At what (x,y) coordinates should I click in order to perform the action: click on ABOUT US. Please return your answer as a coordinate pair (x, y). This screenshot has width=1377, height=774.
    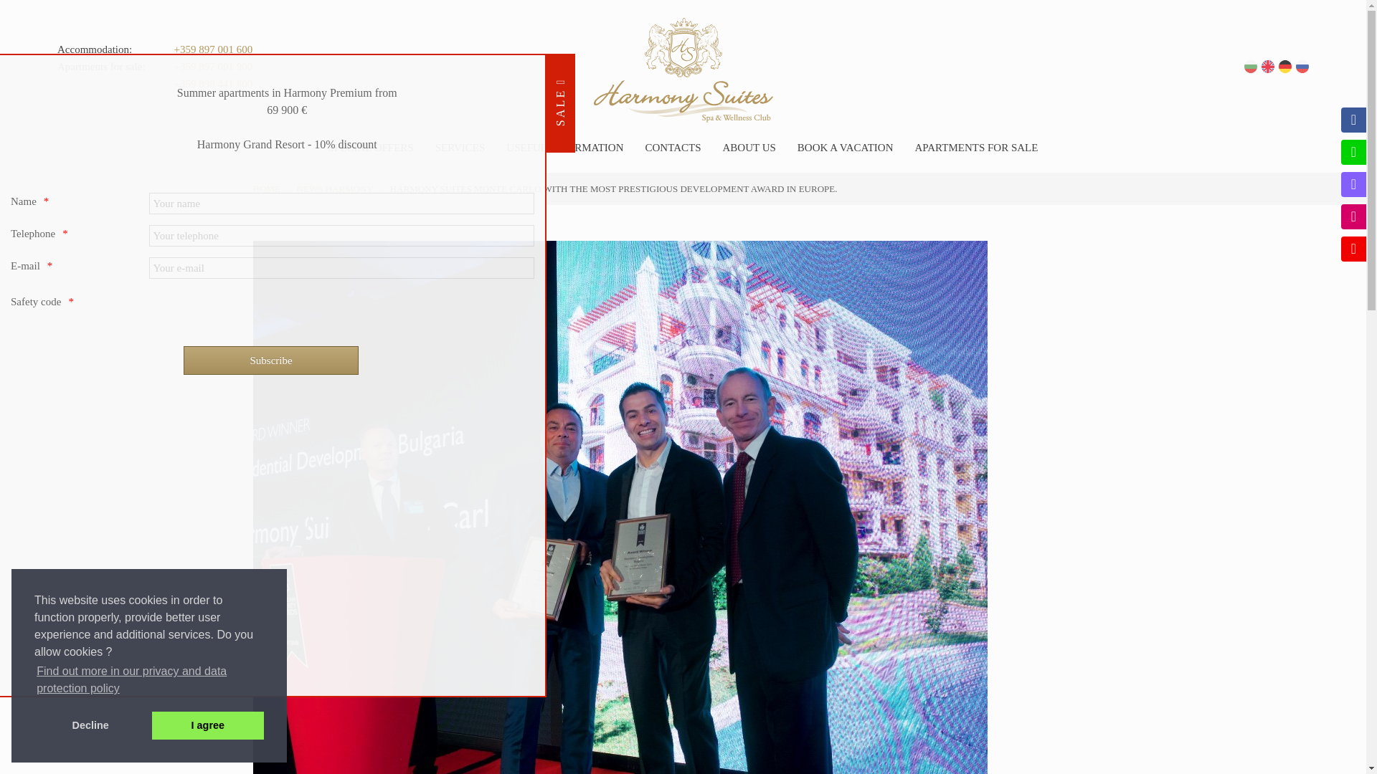
    Looking at the image, I should click on (749, 147).